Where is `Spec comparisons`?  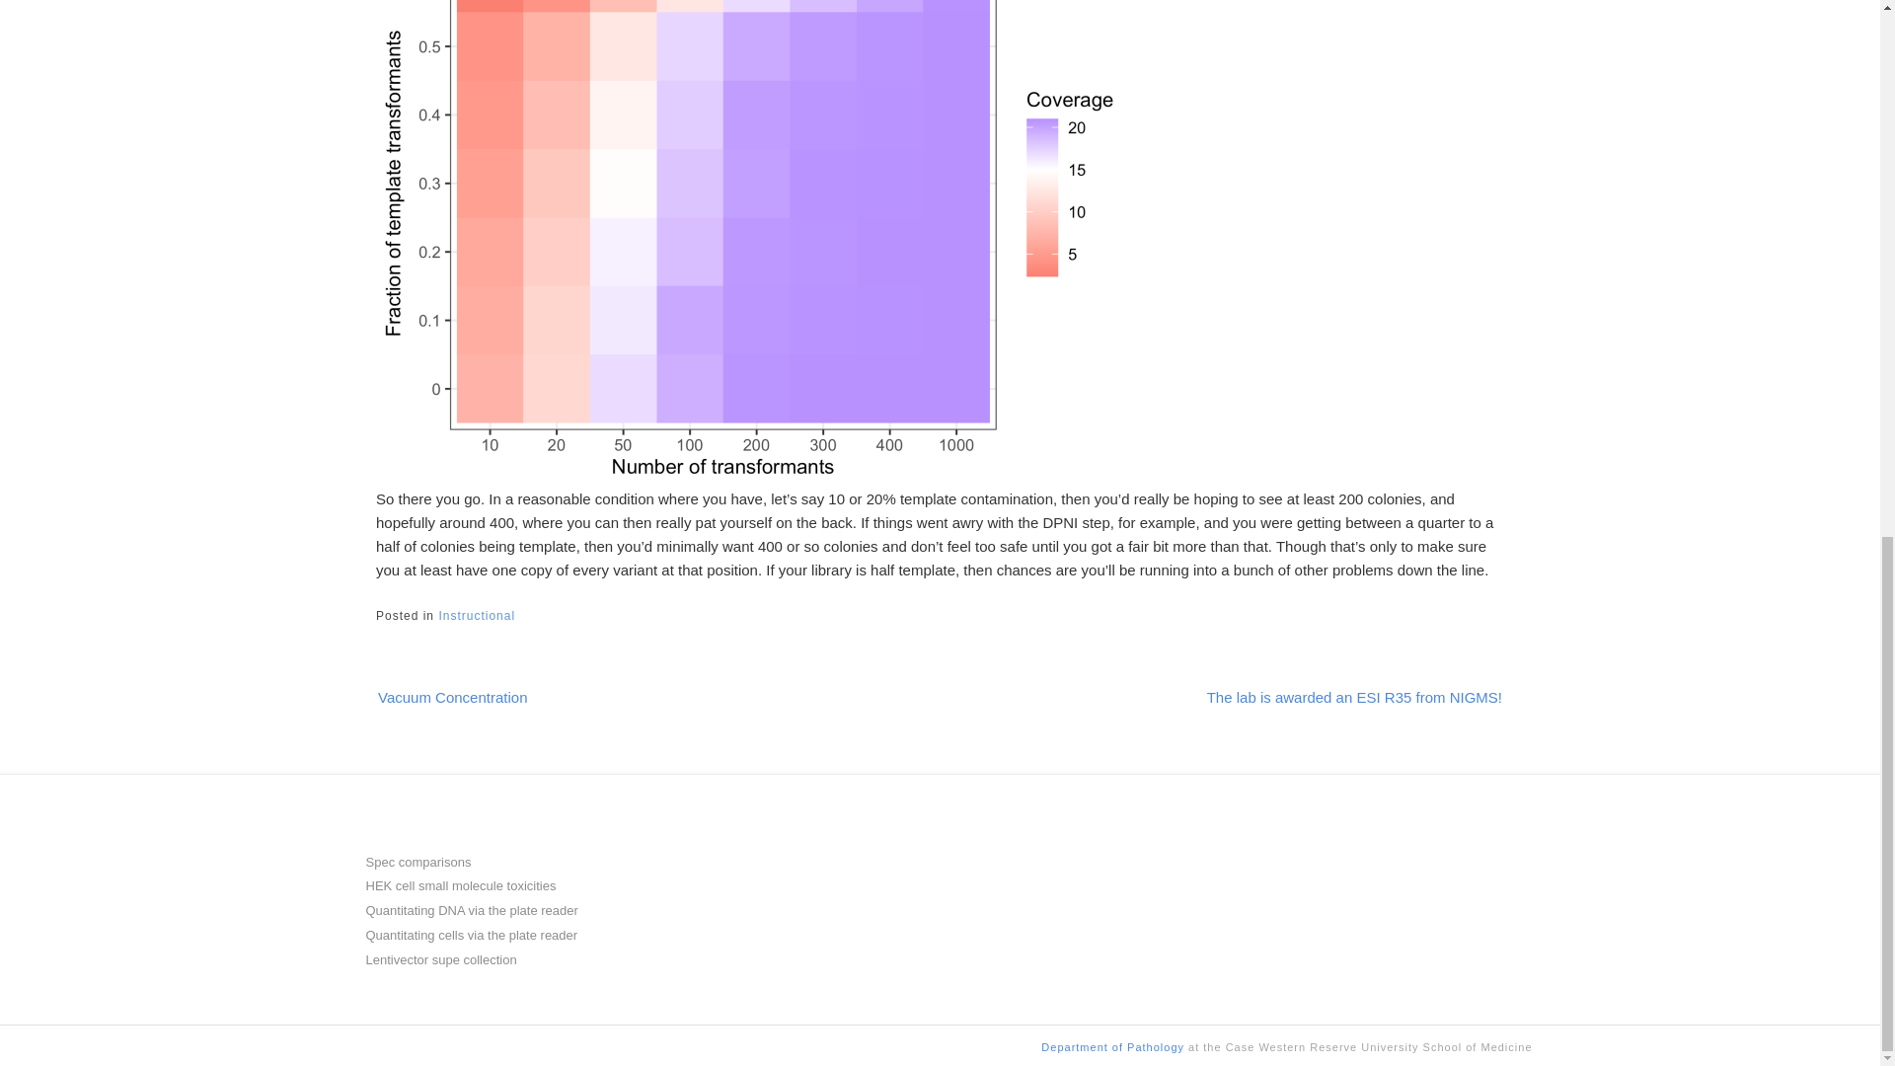
Spec comparisons is located at coordinates (417, 863).